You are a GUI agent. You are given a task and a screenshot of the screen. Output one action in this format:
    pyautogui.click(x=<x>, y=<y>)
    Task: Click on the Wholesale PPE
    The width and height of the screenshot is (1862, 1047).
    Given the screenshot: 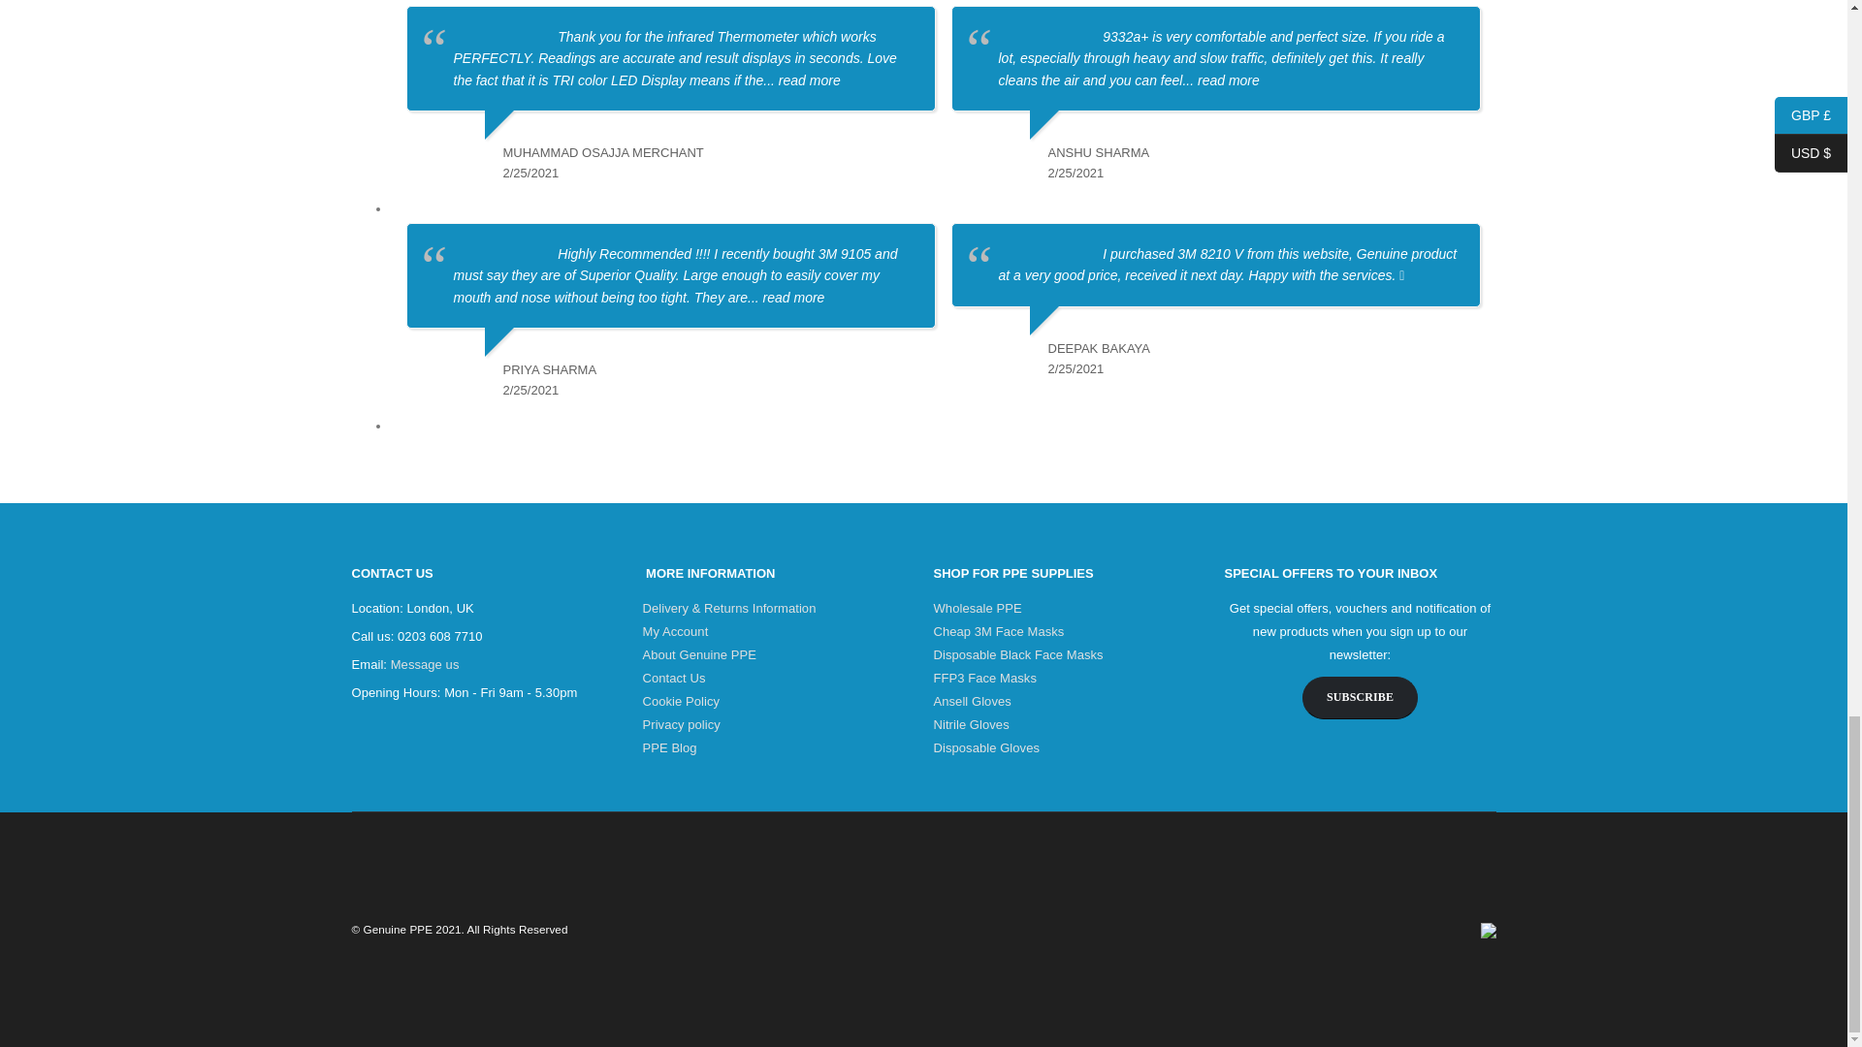 What is the action you would take?
    pyautogui.click(x=976, y=608)
    